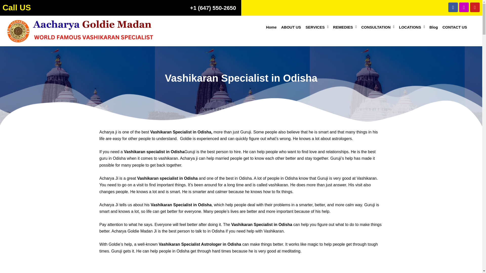 The width and height of the screenshot is (486, 273). What do you see at coordinates (412, 27) in the screenshot?
I see `LOCATIONS` at bounding box center [412, 27].